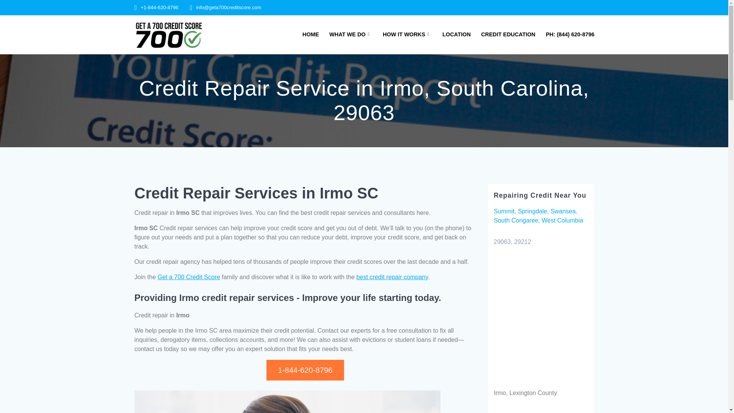 The width and height of the screenshot is (734, 413). I want to click on HOW IT WORKS, so click(407, 34).